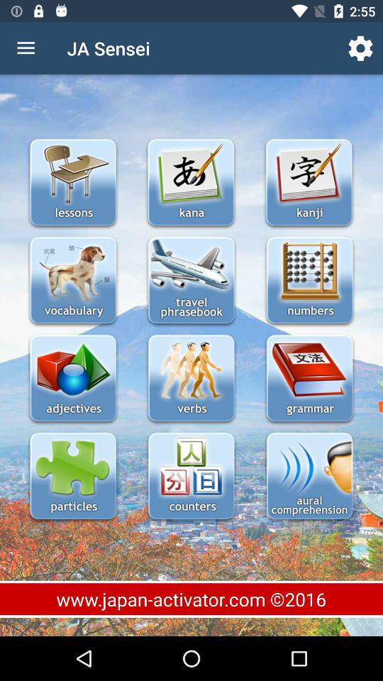 This screenshot has width=383, height=681. What do you see at coordinates (72, 477) in the screenshot?
I see `open the particles section` at bounding box center [72, 477].